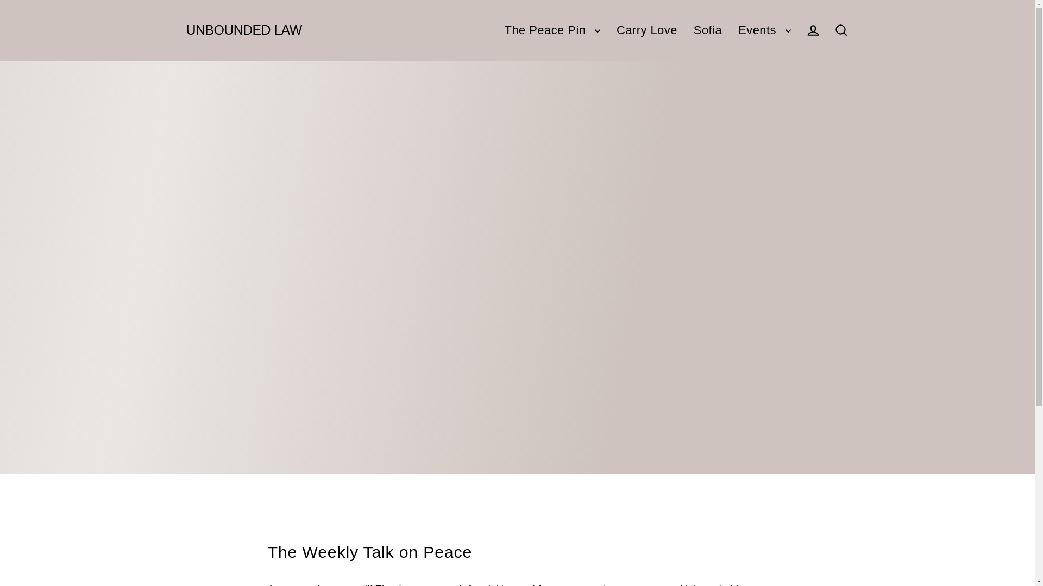  What do you see at coordinates (243, 30) in the screenshot?
I see `UNBOUNDED LAW` at bounding box center [243, 30].